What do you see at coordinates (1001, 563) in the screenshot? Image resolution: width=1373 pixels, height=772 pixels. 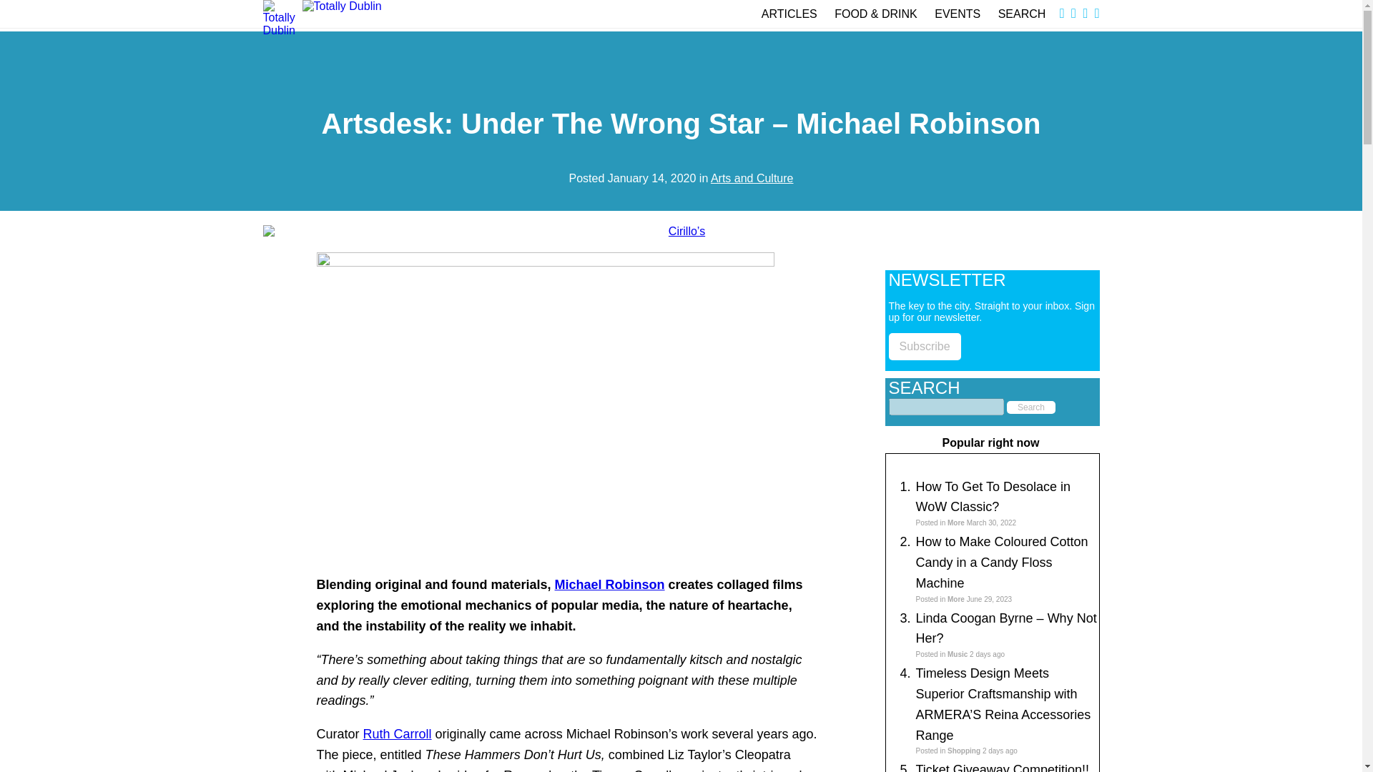 I see `How to Make Coloured Cotton Candy in a Candy Floss Machine` at bounding box center [1001, 563].